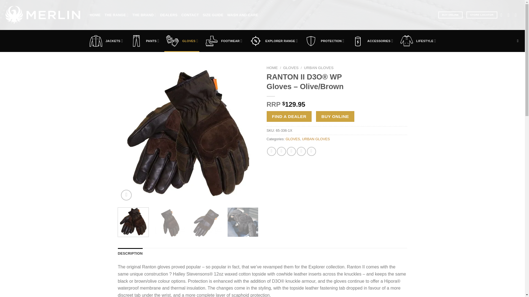  Describe the element at coordinates (106, 41) in the screenshot. I see `JACKETS` at that location.